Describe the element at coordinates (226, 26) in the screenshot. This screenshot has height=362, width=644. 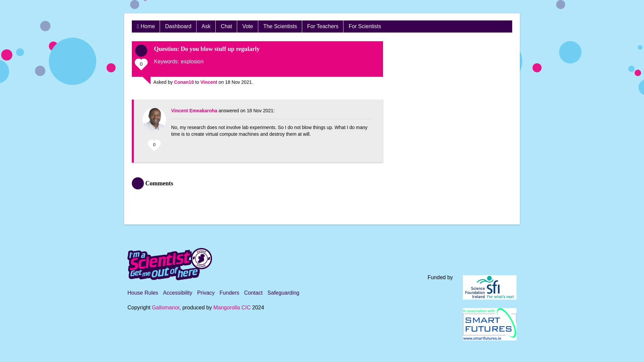
I see `Chat` at that location.